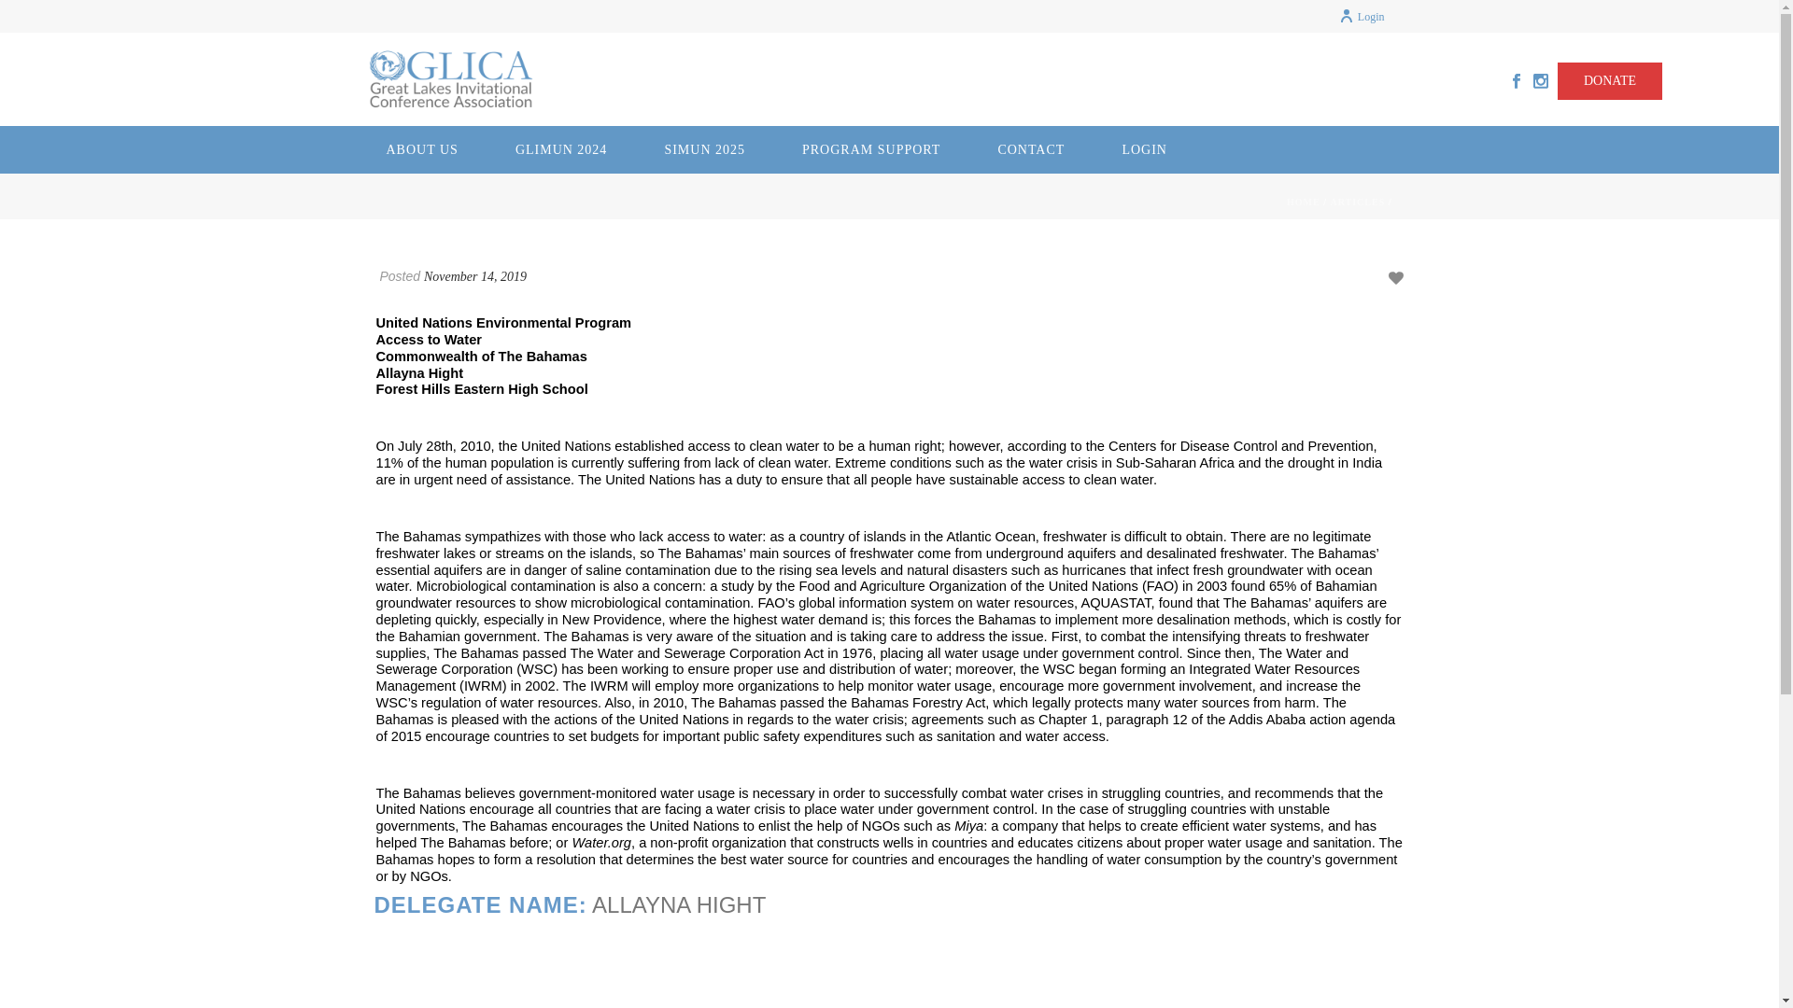  What do you see at coordinates (1031, 149) in the screenshot?
I see `CONTACT` at bounding box center [1031, 149].